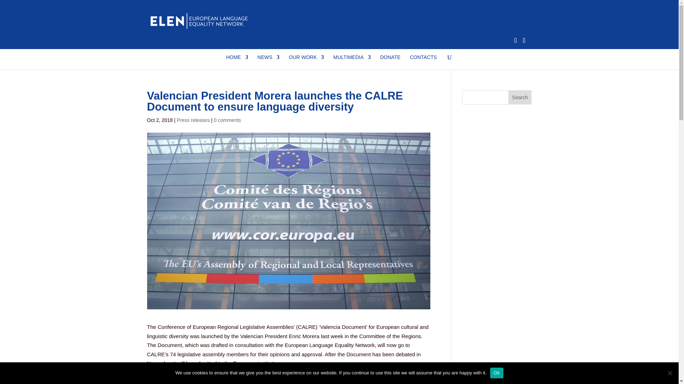  What do you see at coordinates (390, 62) in the screenshot?
I see `DONATE` at bounding box center [390, 62].